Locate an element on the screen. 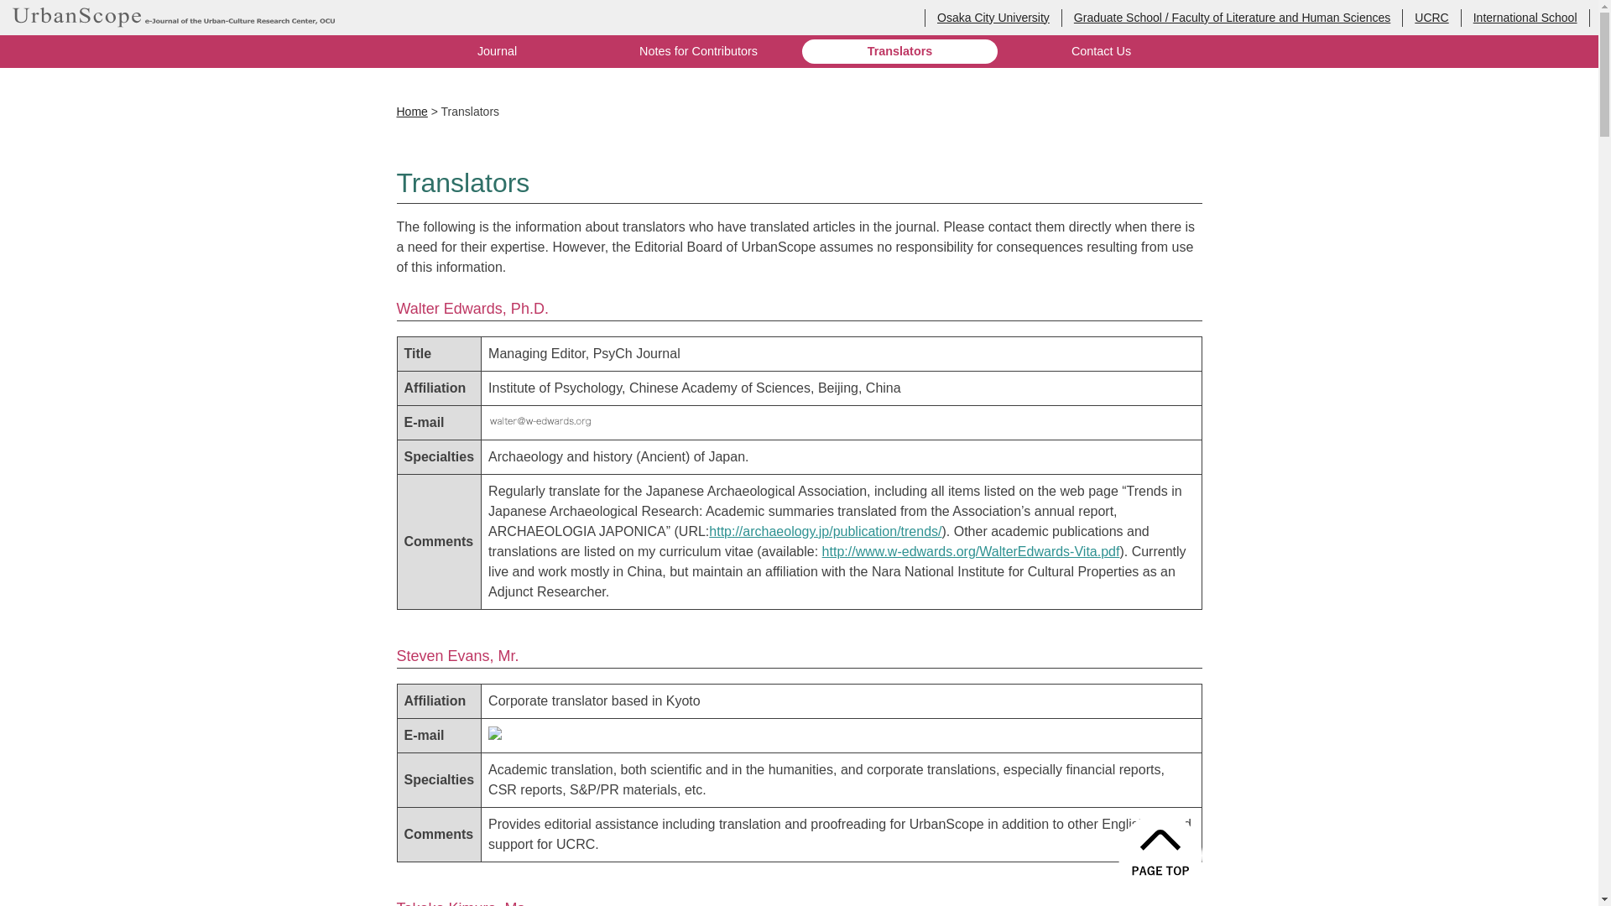  Translators is located at coordinates (899, 51).